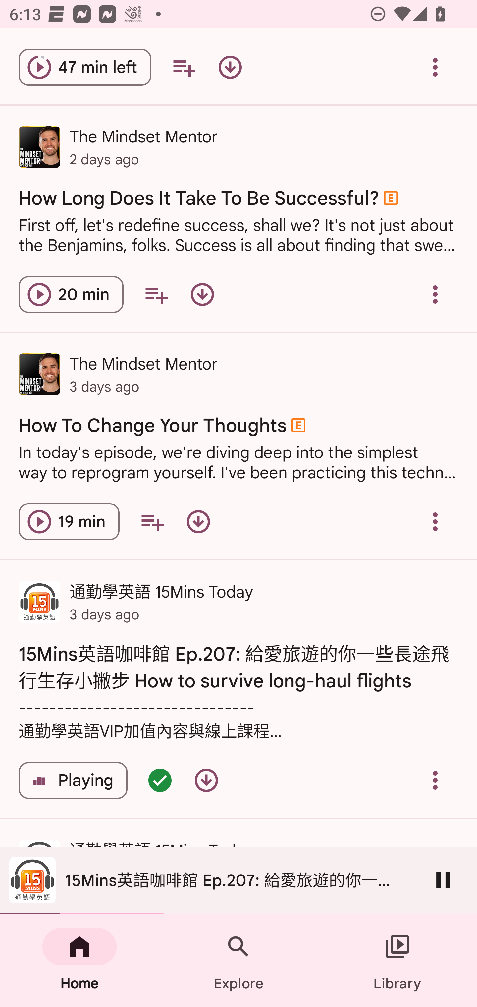 This screenshot has width=477, height=1007. I want to click on Play episode Meet My Wife 47 min left, so click(85, 67).